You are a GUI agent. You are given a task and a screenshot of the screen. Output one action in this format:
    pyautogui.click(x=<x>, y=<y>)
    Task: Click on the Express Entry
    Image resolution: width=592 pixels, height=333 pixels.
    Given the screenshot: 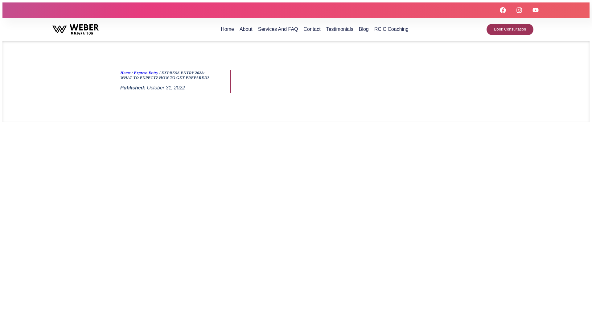 What is the action you would take?
    pyautogui.click(x=146, y=72)
    